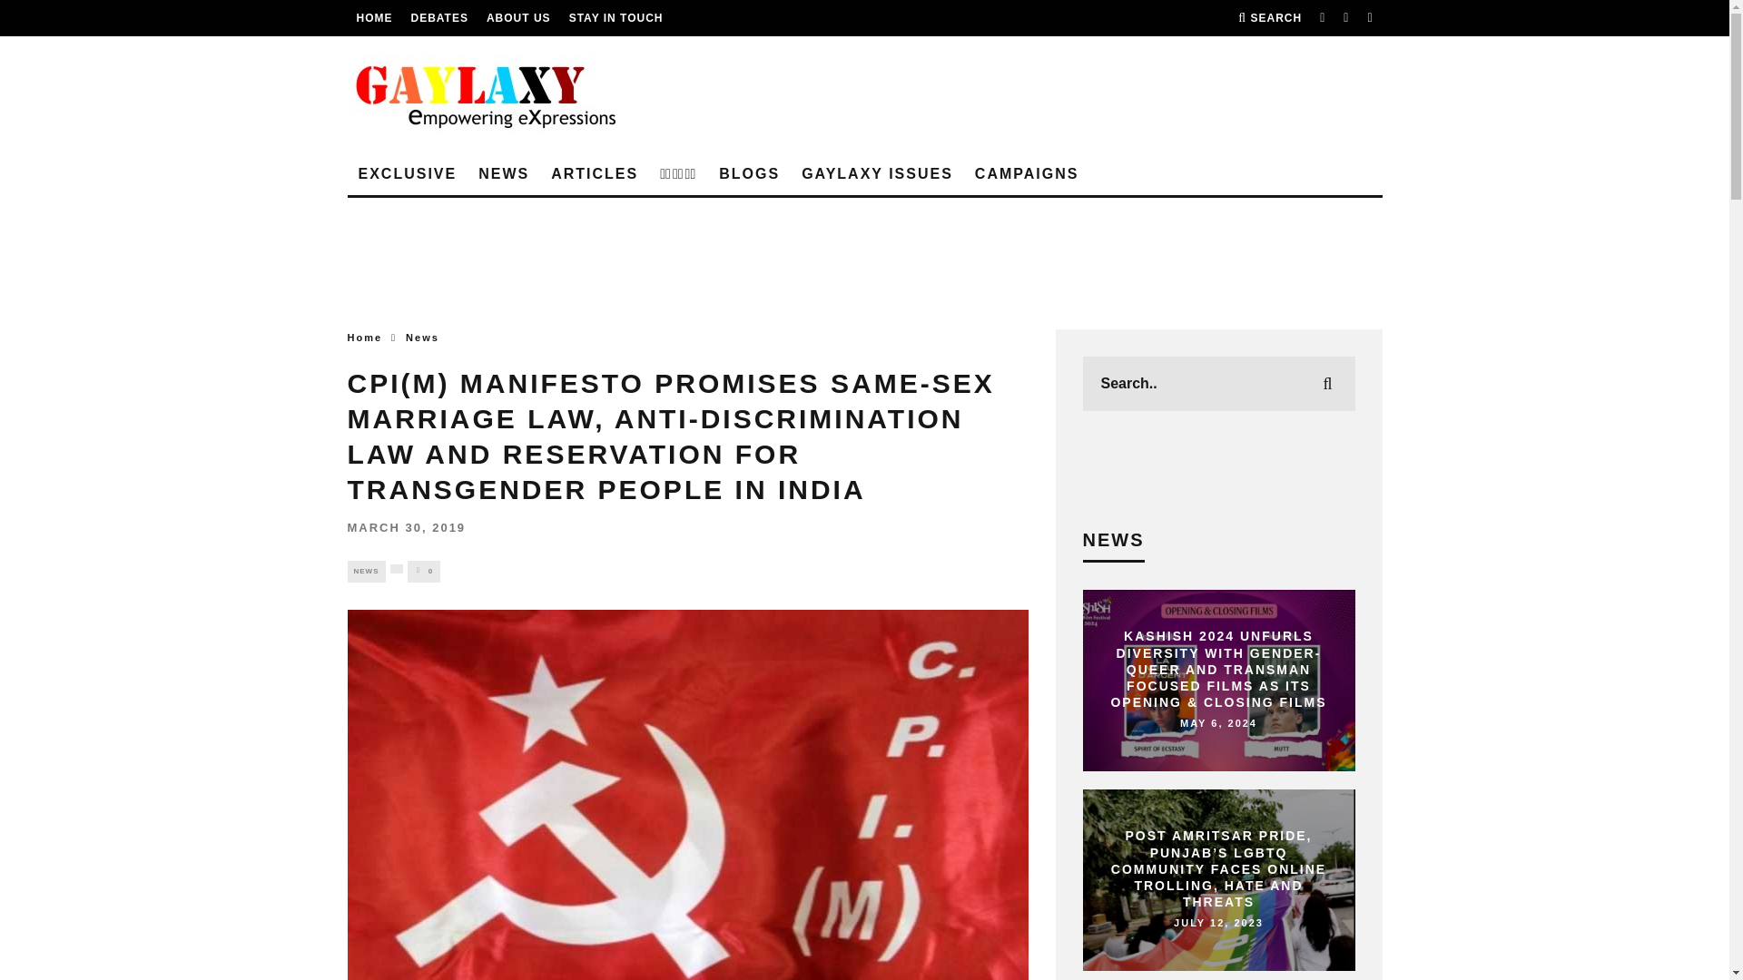 This screenshot has width=1743, height=980. I want to click on HOME, so click(374, 18).